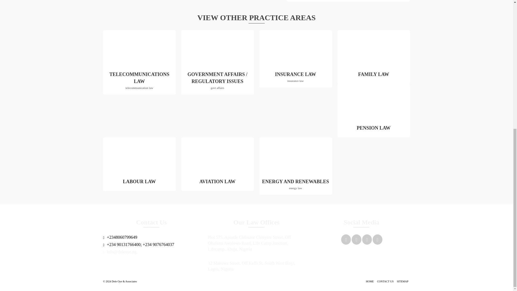  I want to click on RSS, so click(373, 77).